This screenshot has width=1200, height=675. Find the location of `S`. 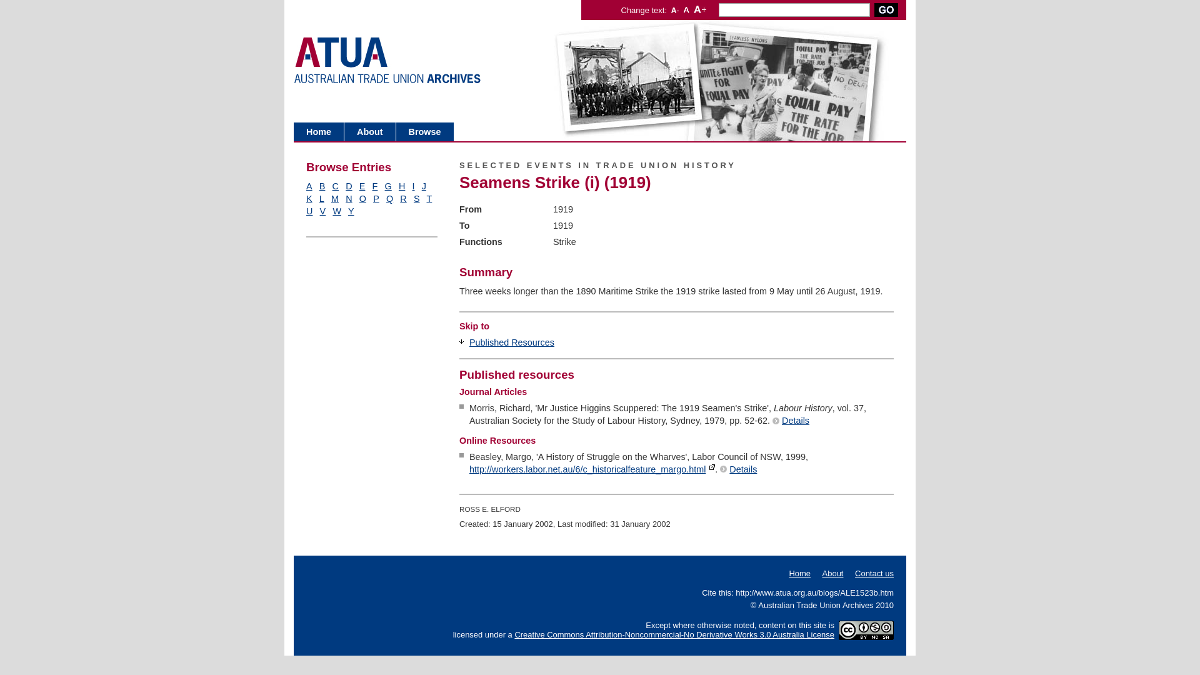

S is located at coordinates (417, 199).